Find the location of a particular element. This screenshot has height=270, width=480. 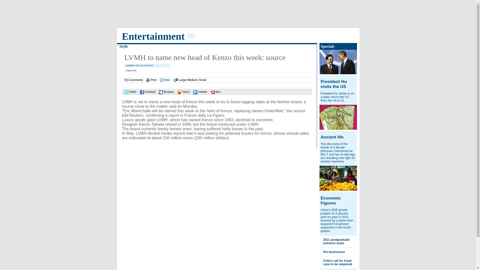

Share to Linkedin is located at coordinates (199, 91).